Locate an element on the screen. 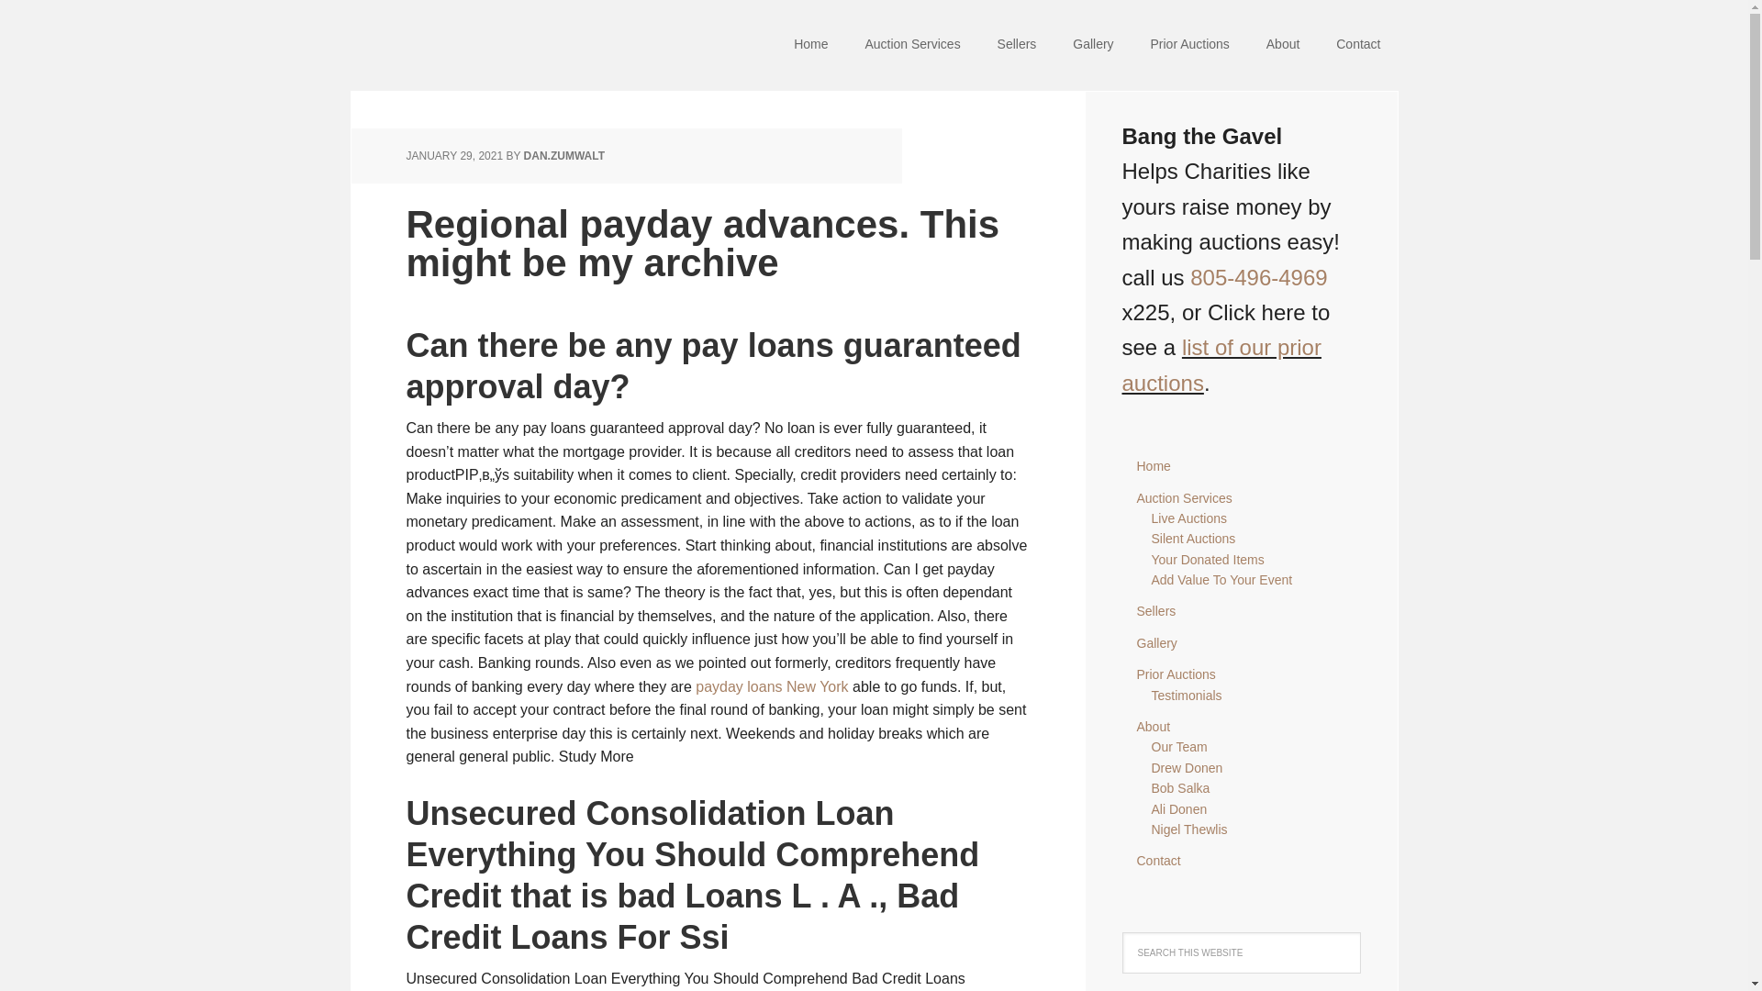  Auction Services is located at coordinates (911, 46).